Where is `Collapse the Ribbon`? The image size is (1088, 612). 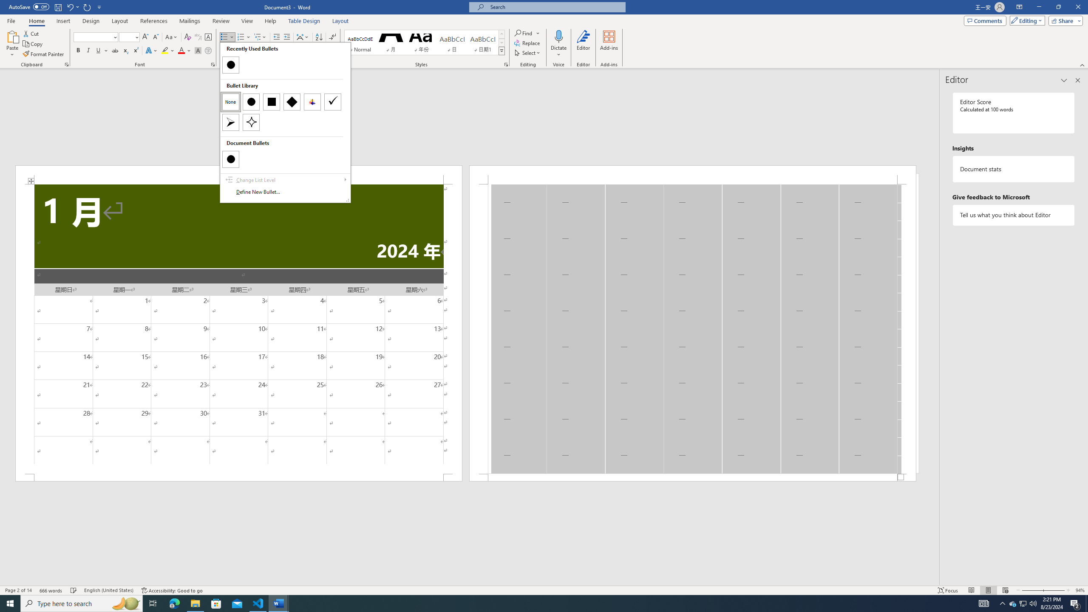 Collapse the Ribbon is located at coordinates (1082, 65).